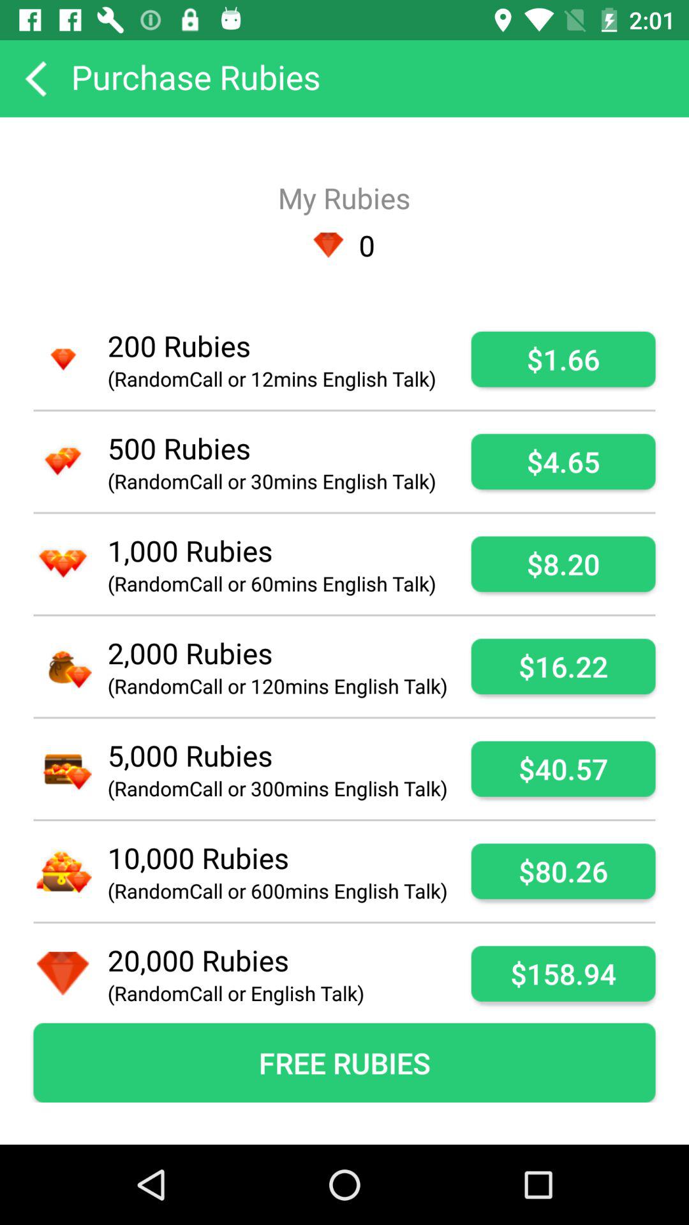 The height and width of the screenshot is (1225, 689). Describe the element at coordinates (563, 462) in the screenshot. I see `launch icon to the right of randomcall or 30mins app` at that location.